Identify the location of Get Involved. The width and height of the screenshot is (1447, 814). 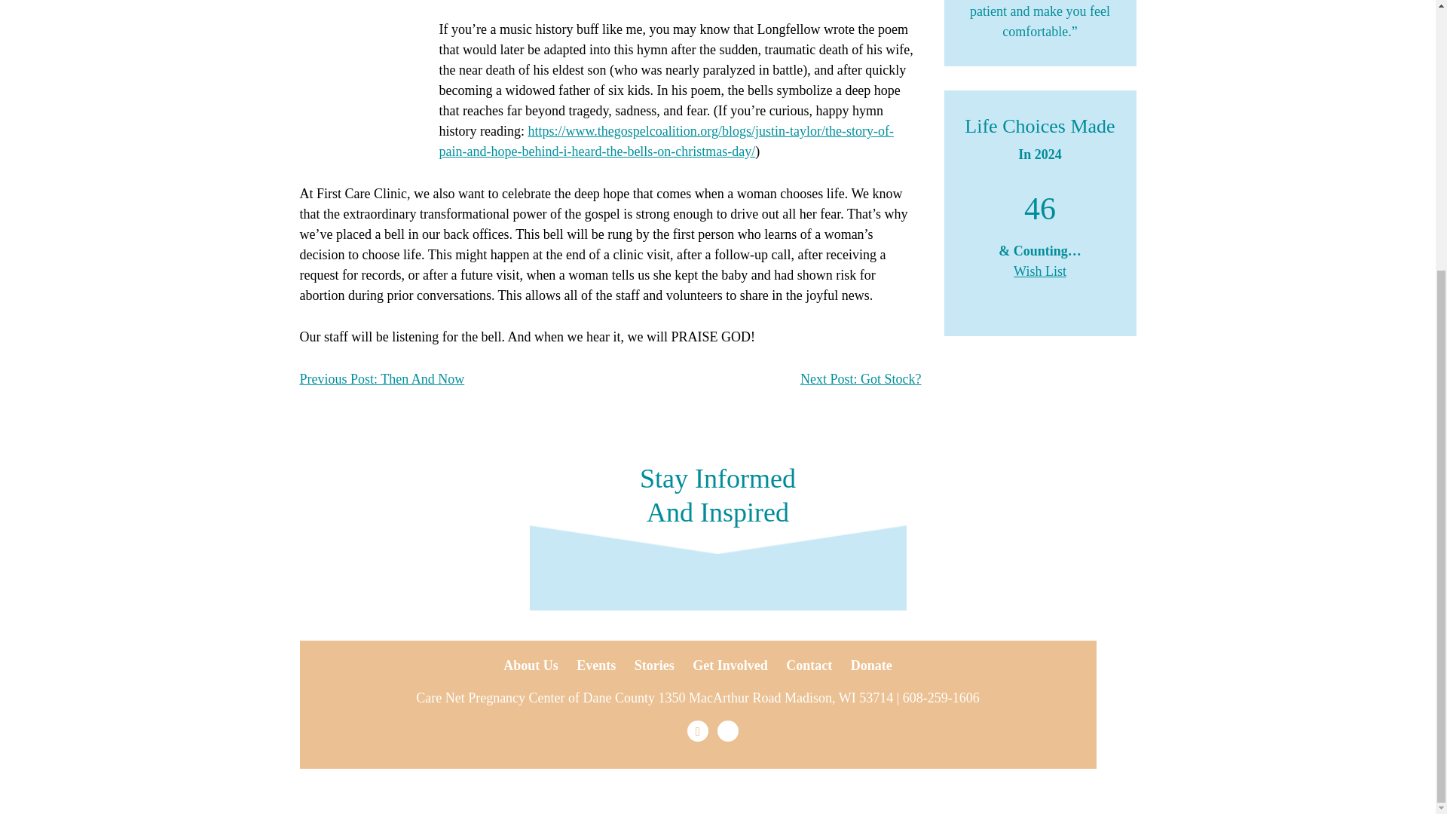
(730, 665).